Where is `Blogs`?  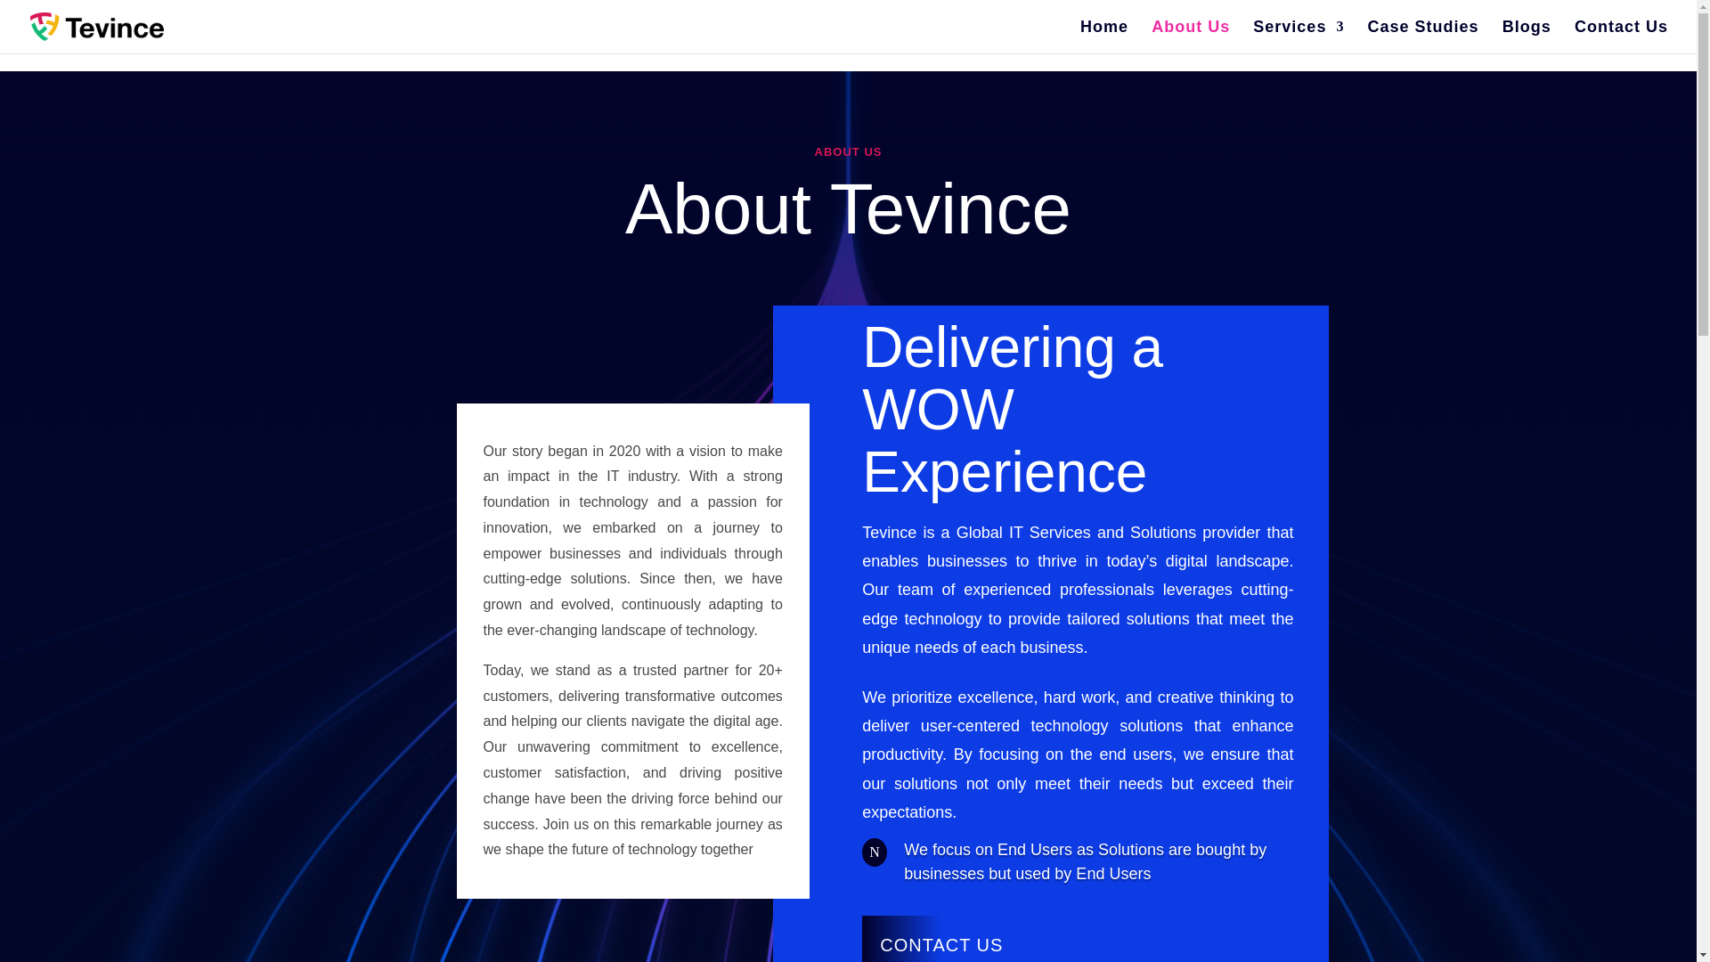
Blogs is located at coordinates (1527, 37).